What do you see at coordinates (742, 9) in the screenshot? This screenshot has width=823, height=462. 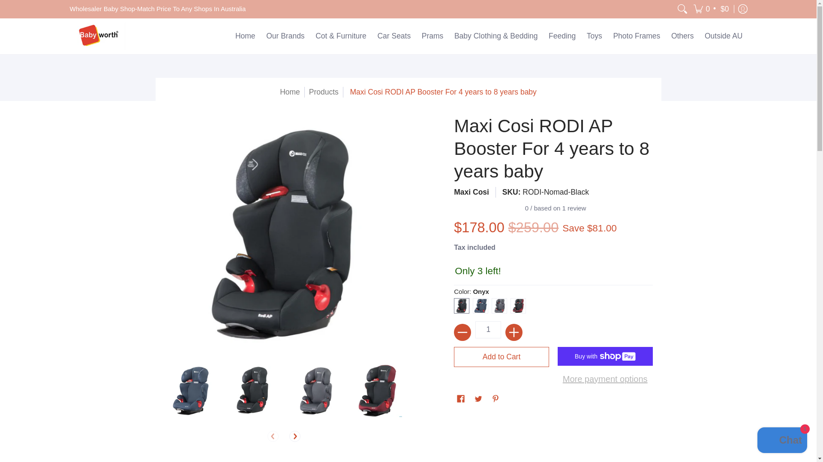 I see `Log in` at bounding box center [742, 9].